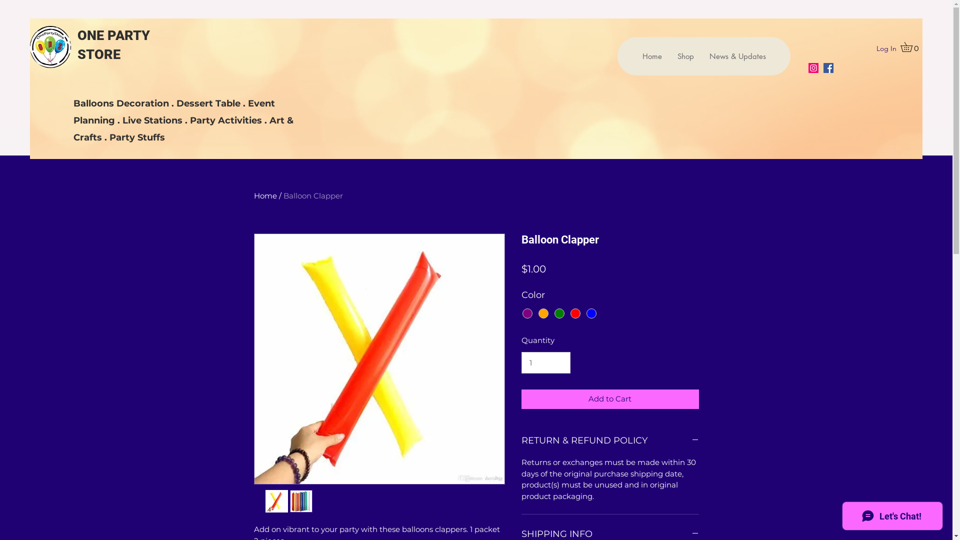 The width and height of the screenshot is (960, 540). Describe the element at coordinates (114, 45) in the screenshot. I see `ONE PARTY STORE` at that location.